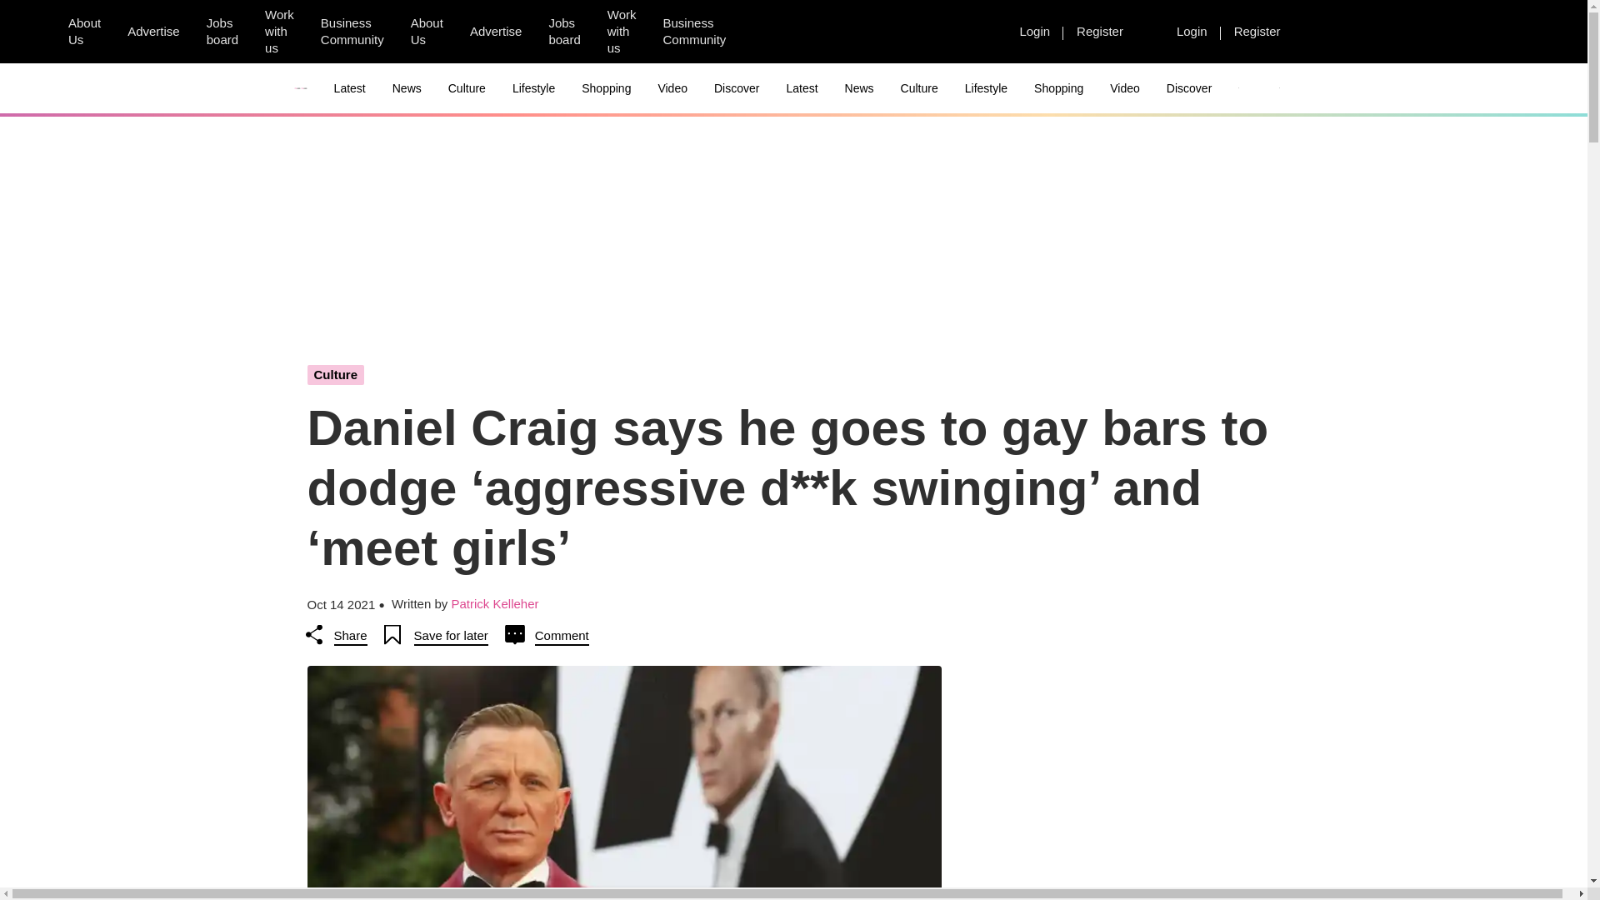  I want to click on Jobs board, so click(563, 32).